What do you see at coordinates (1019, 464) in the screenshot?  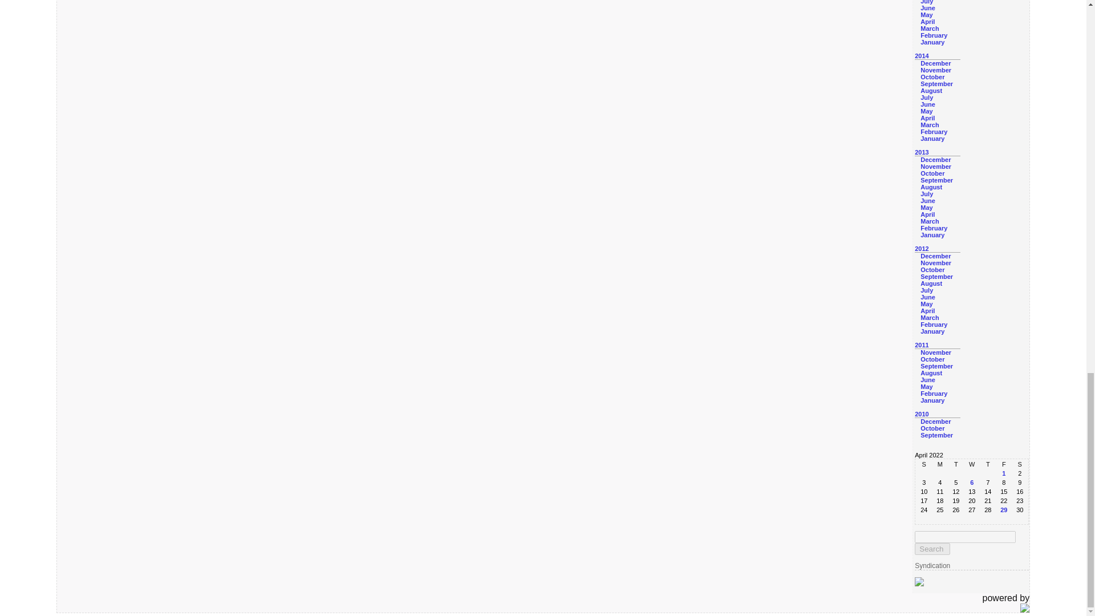 I see `Saturday` at bounding box center [1019, 464].